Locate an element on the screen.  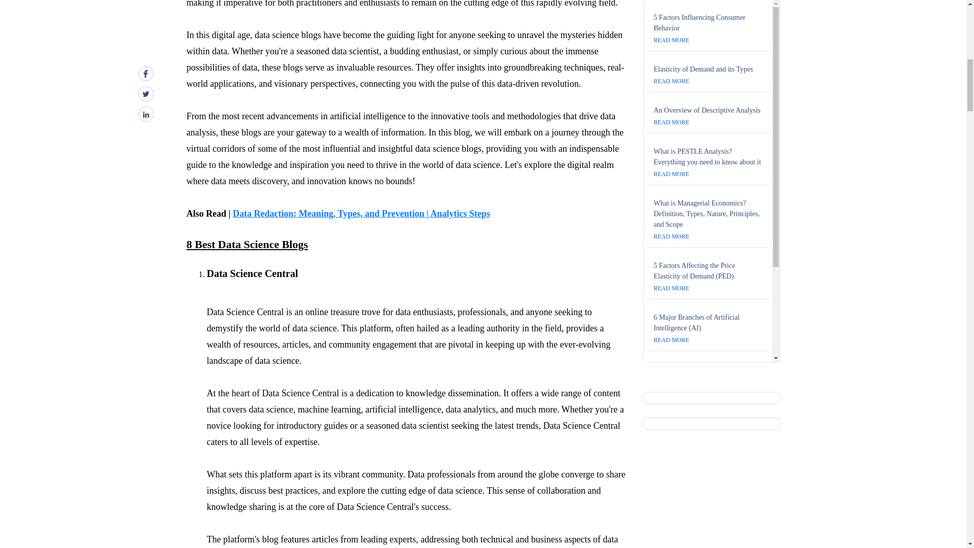
READ MORE is located at coordinates (671, 288).